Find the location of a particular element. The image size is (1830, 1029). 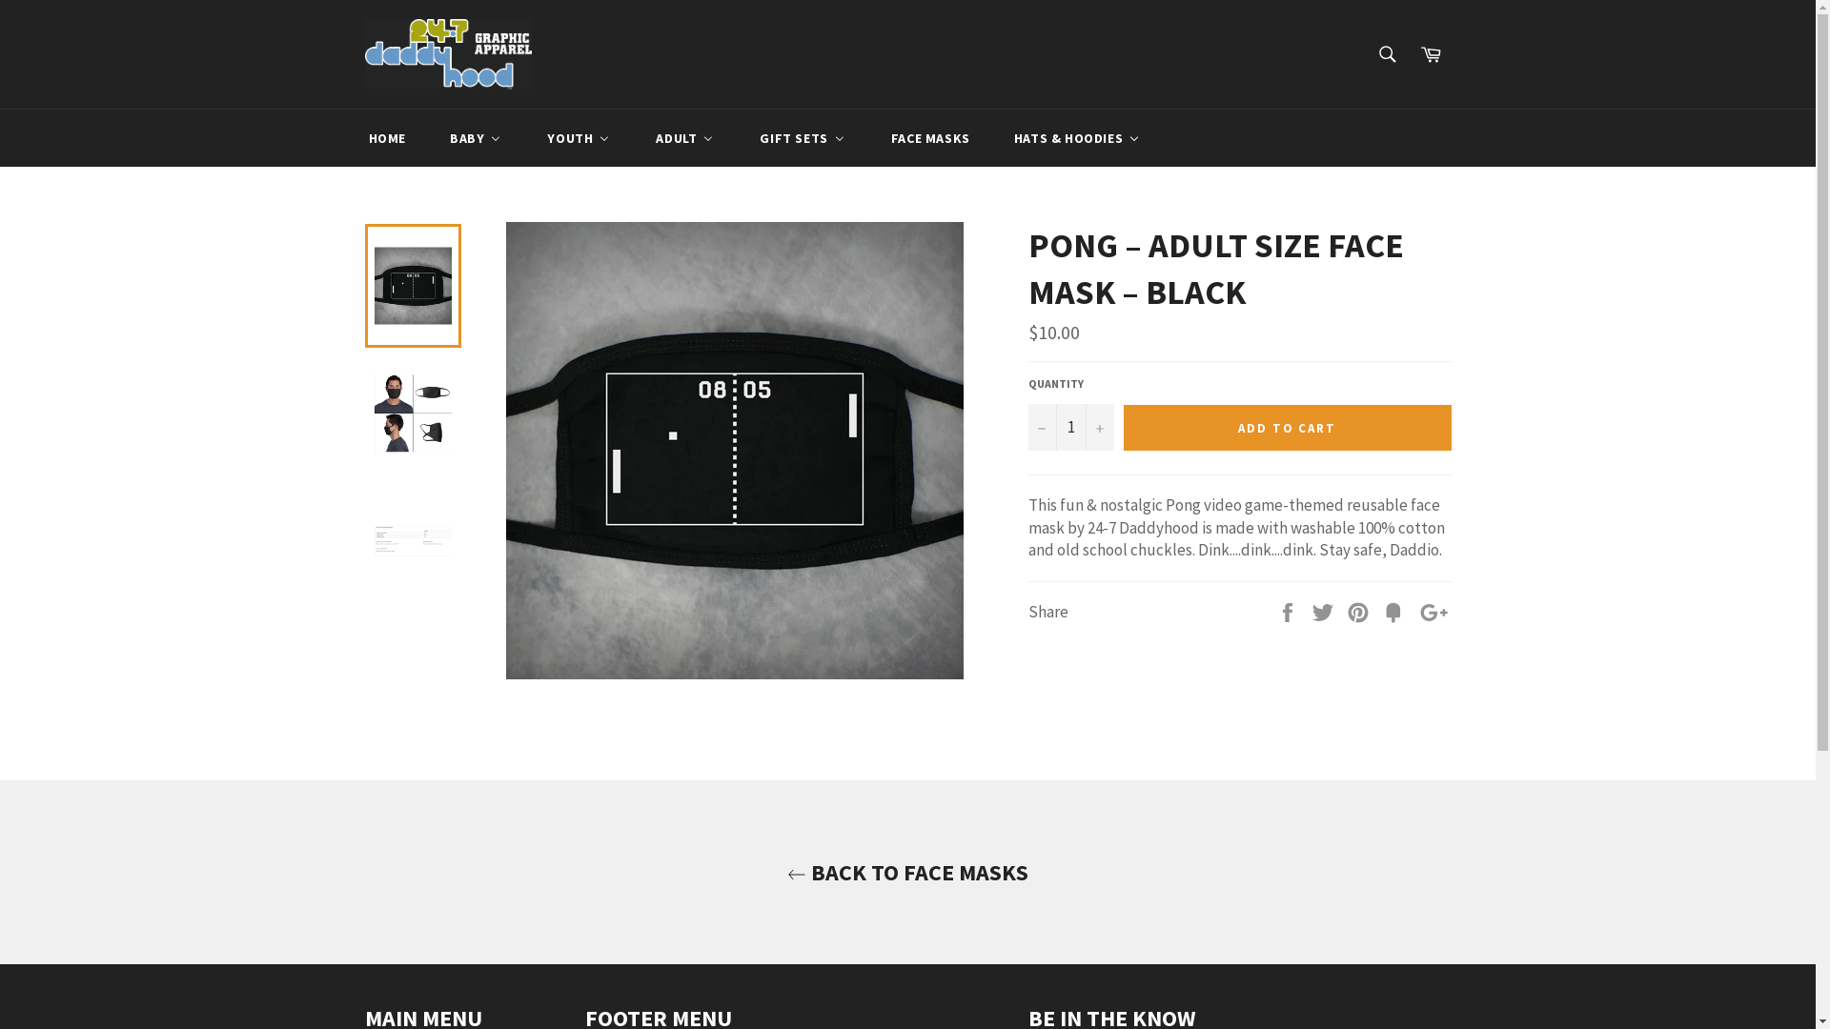

+1 on Google Plus is located at coordinates (1433, 612).